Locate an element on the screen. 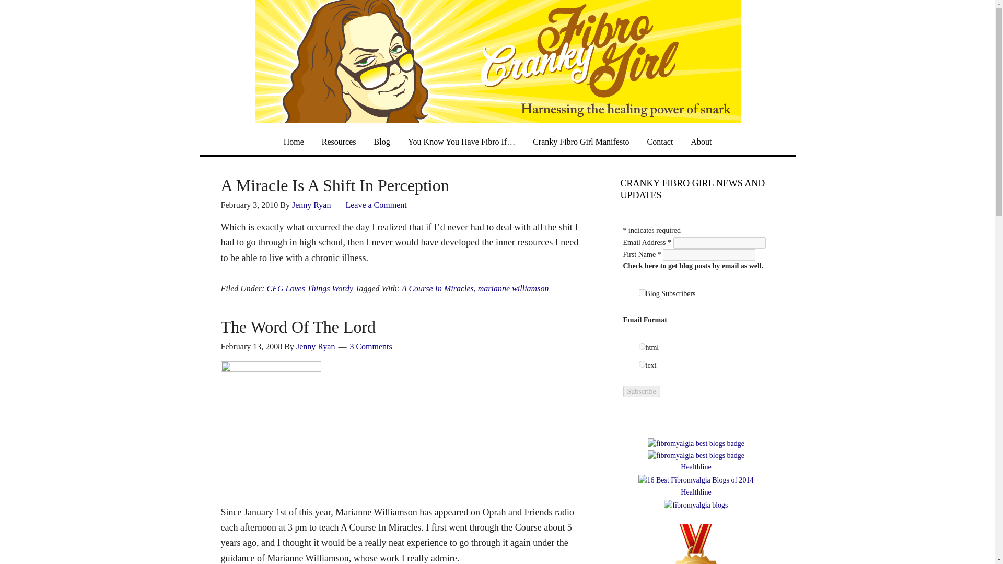  About is located at coordinates (701, 141).